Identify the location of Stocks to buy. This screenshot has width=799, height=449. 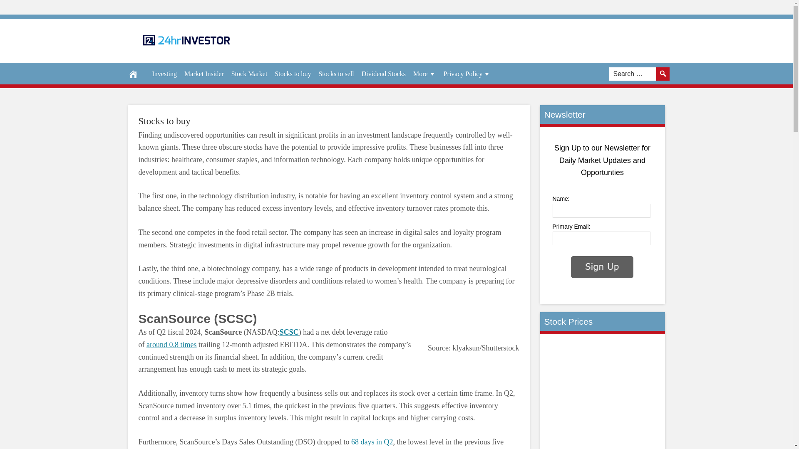
(293, 74).